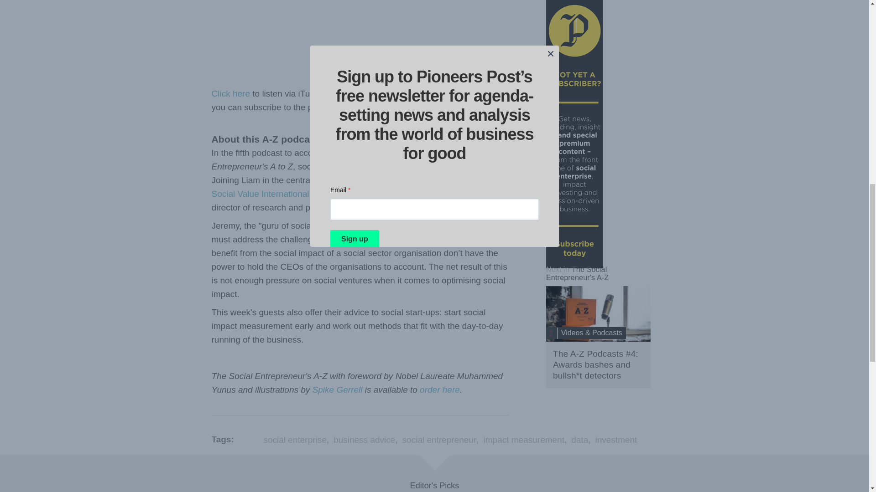 This screenshot has width=876, height=492. Describe the element at coordinates (440, 389) in the screenshot. I see `order here` at that location.